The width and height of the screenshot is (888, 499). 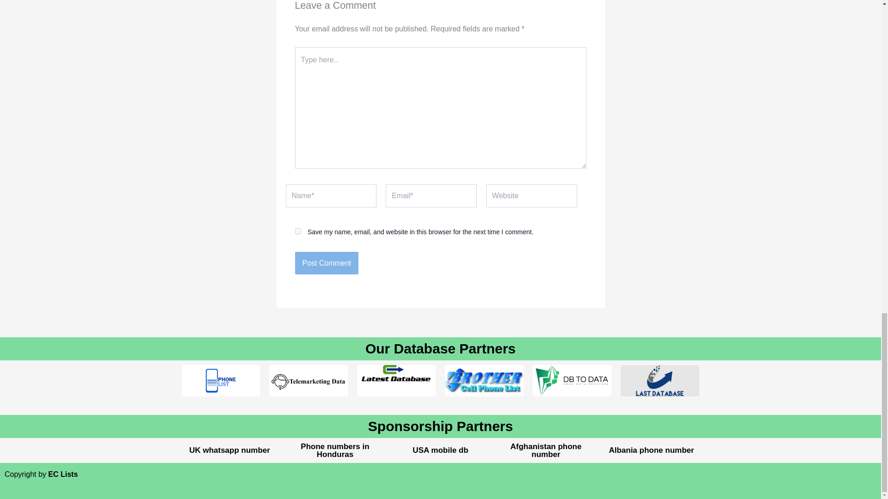 I want to click on UK whatsapp number, so click(x=229, y=450).